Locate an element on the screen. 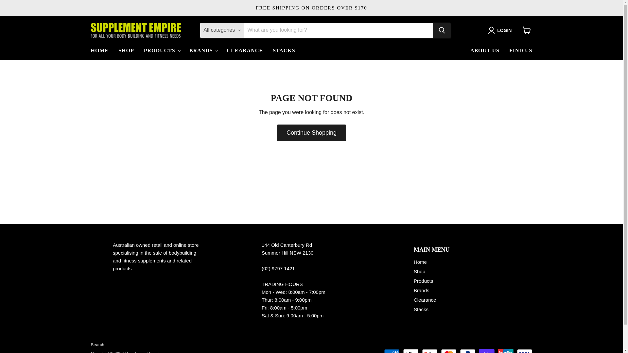  View cart is located at coordinates (527, 30).